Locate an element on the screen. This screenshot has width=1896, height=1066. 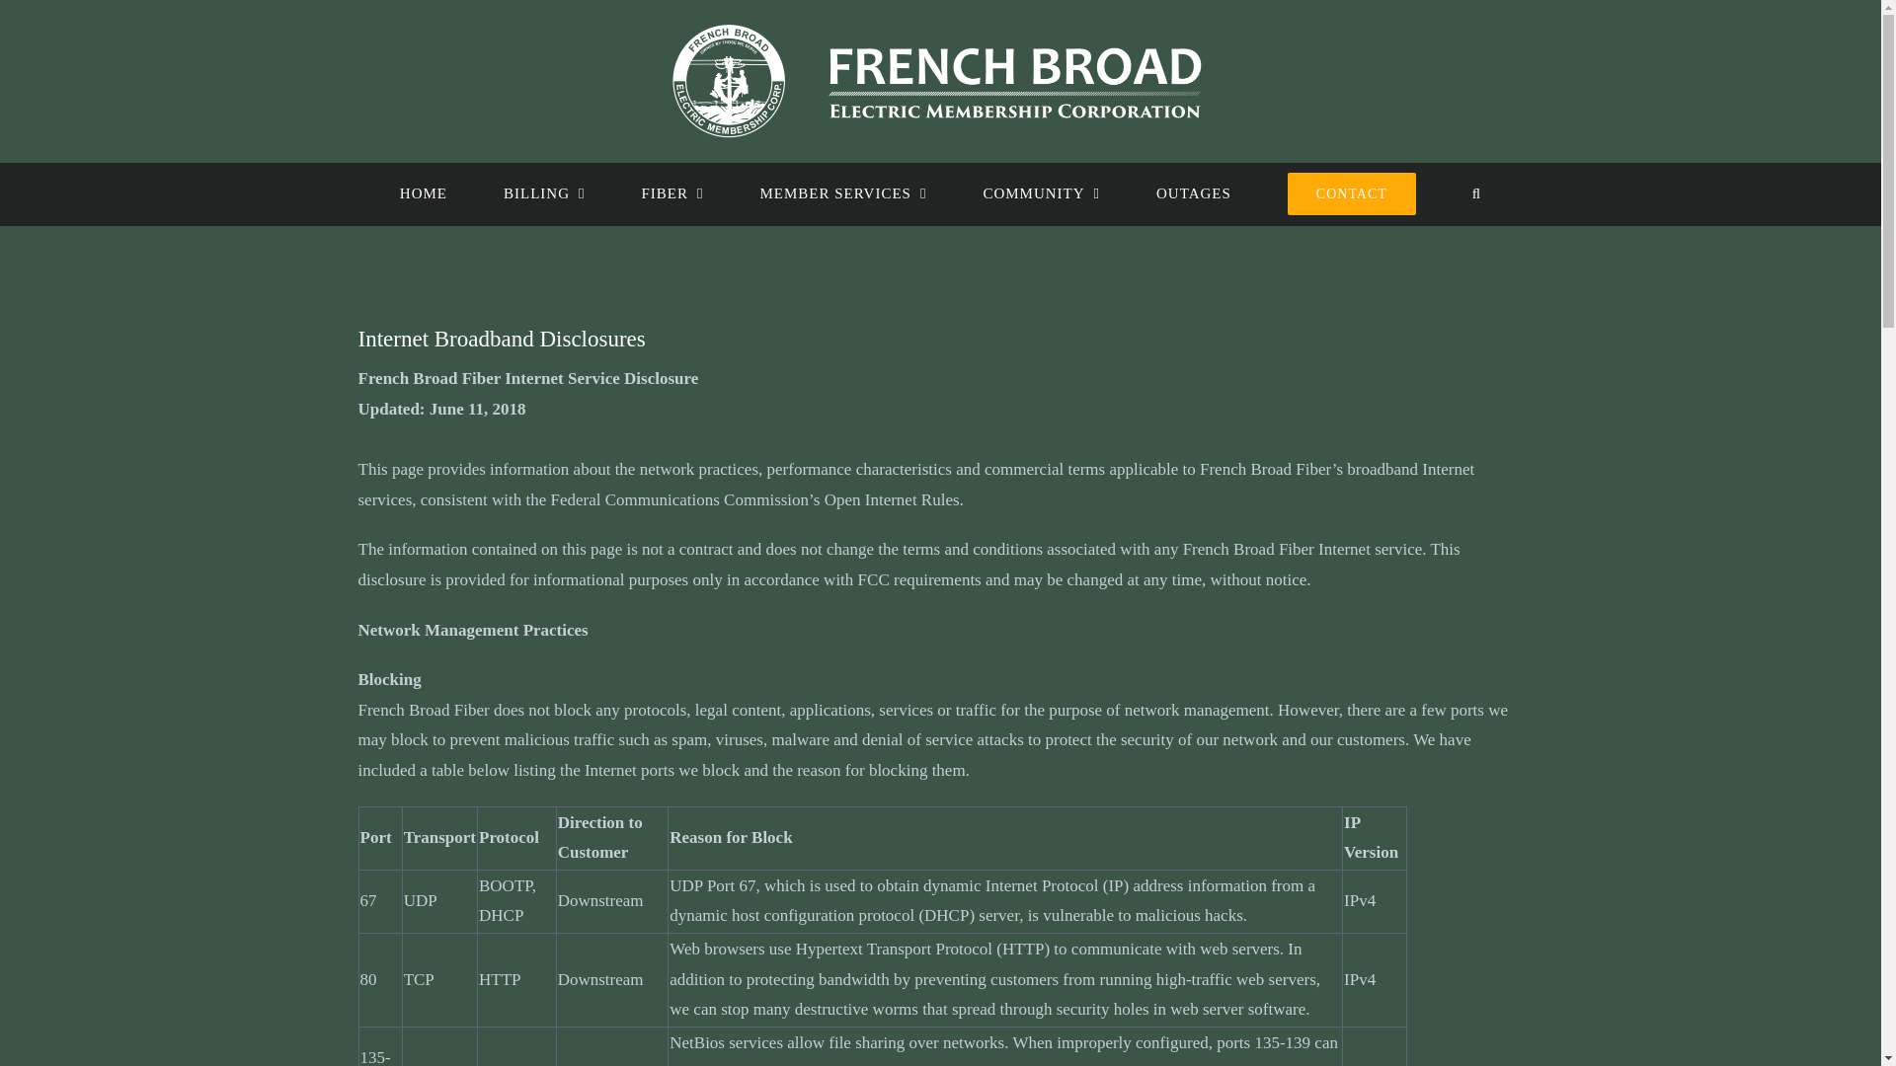
MEMBER SERVICES is located at coordinates (843, 192).